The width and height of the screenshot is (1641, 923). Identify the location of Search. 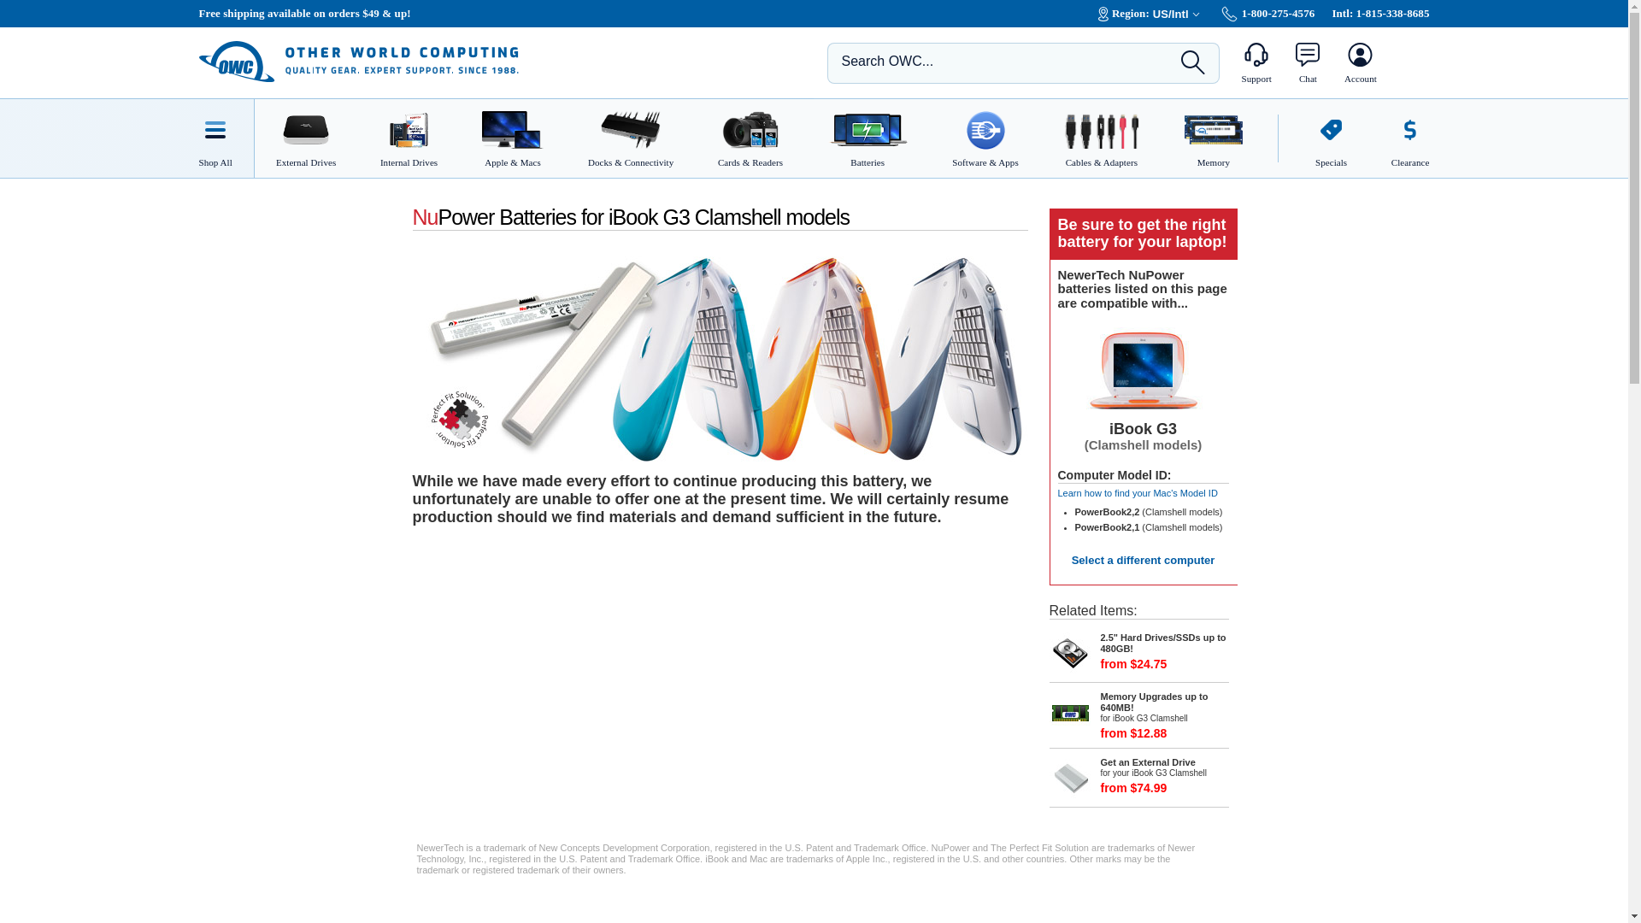
(1193, 62).